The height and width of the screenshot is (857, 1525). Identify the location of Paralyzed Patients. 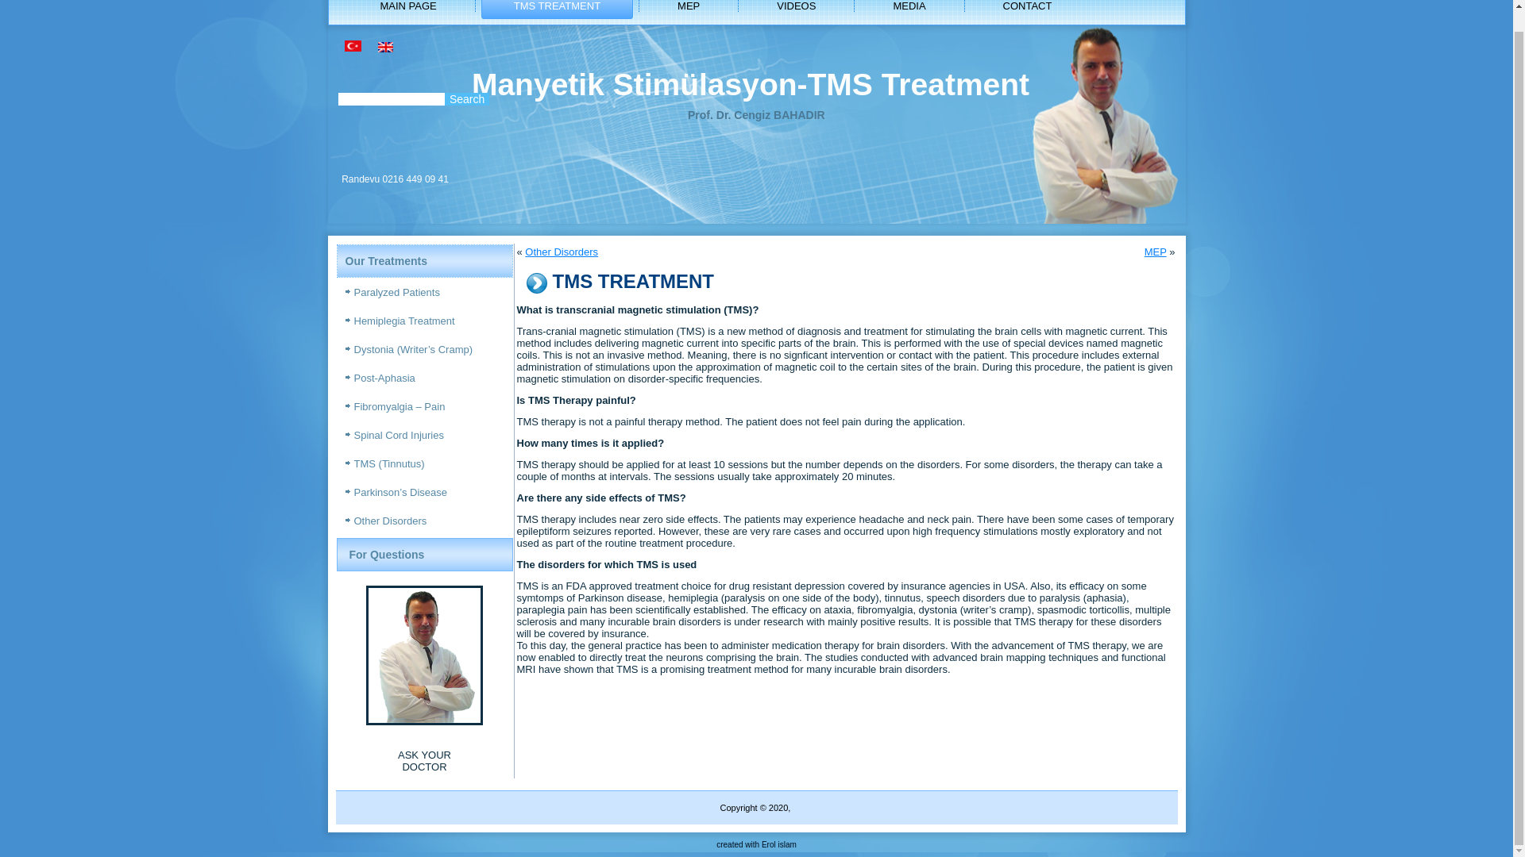
(424, 292).